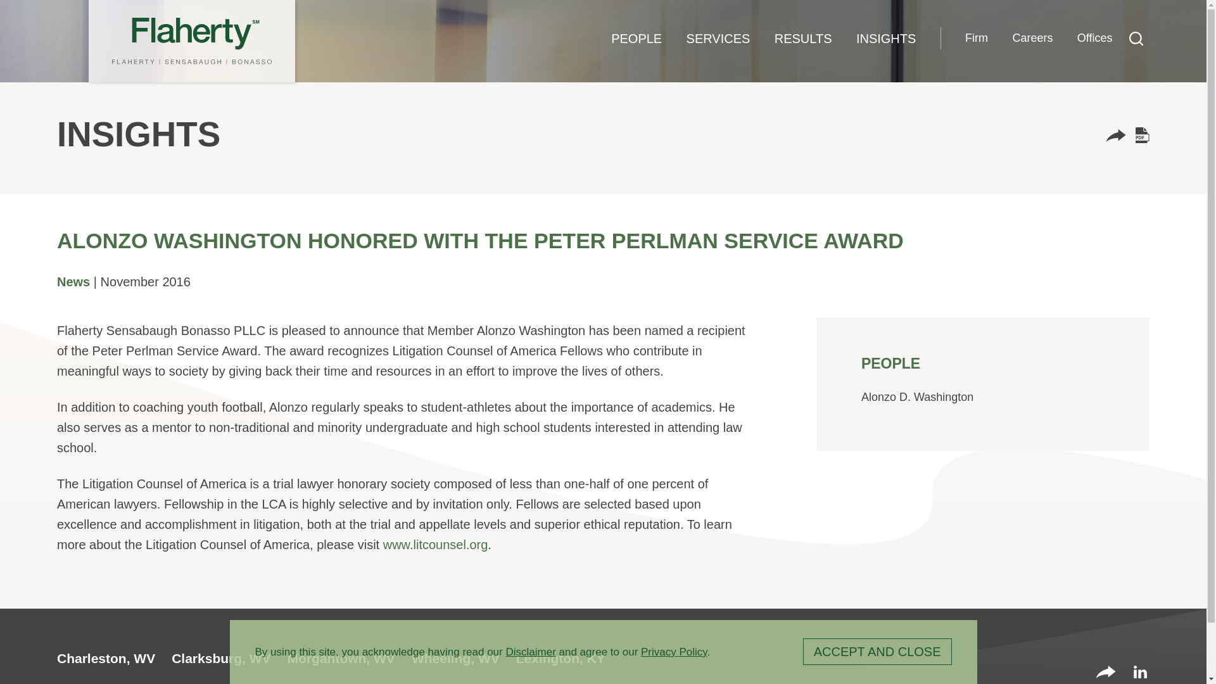 Image resolution: width=1216 pixels, height=684 pixels. I want to click on Offices, so click(1094, 38).